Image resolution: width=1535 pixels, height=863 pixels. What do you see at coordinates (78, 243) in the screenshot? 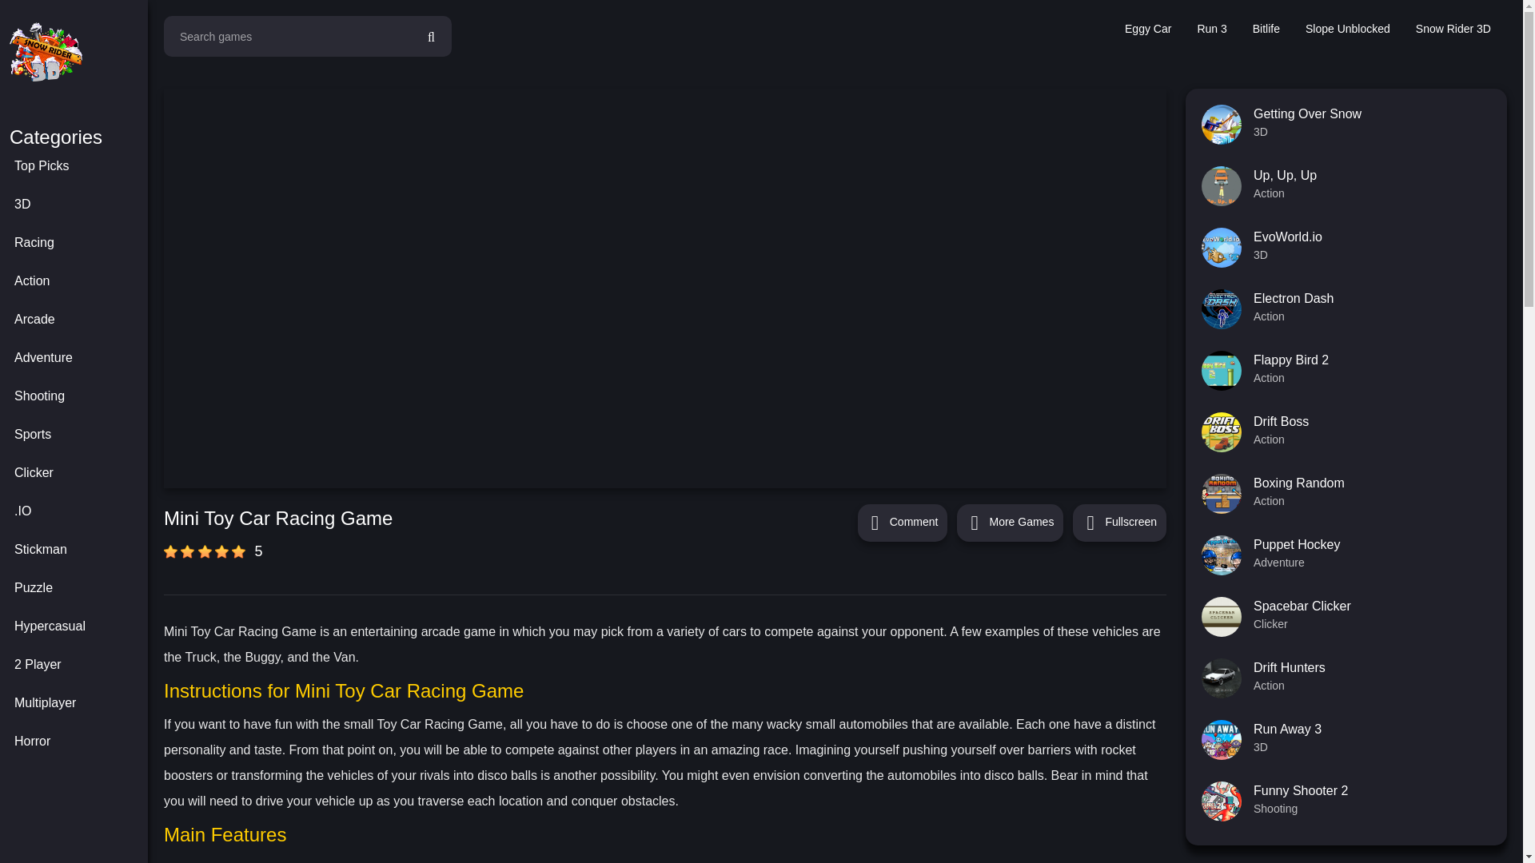
I see `Racing` at bounding box center [78, 243].